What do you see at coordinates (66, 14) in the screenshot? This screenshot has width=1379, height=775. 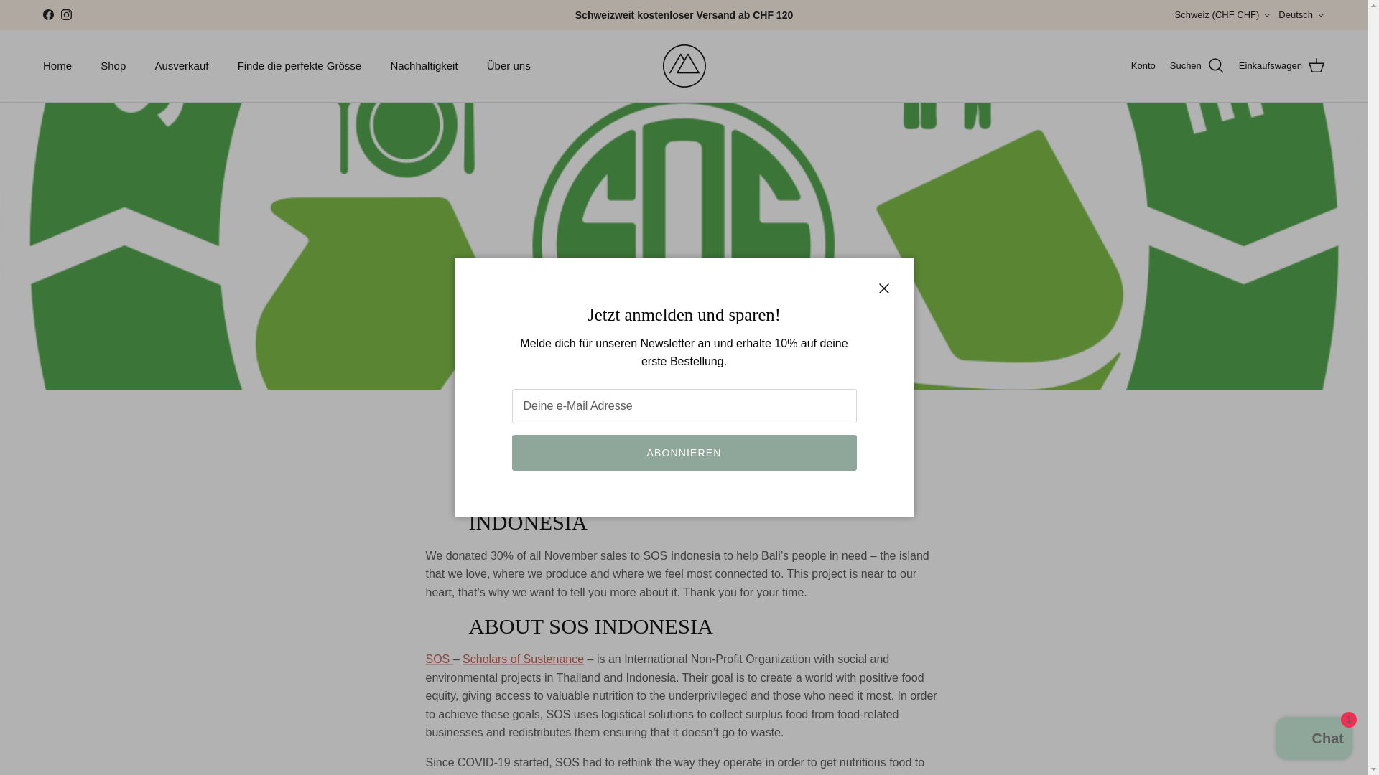 I see `Instagram` at bounding box center [66, 14].